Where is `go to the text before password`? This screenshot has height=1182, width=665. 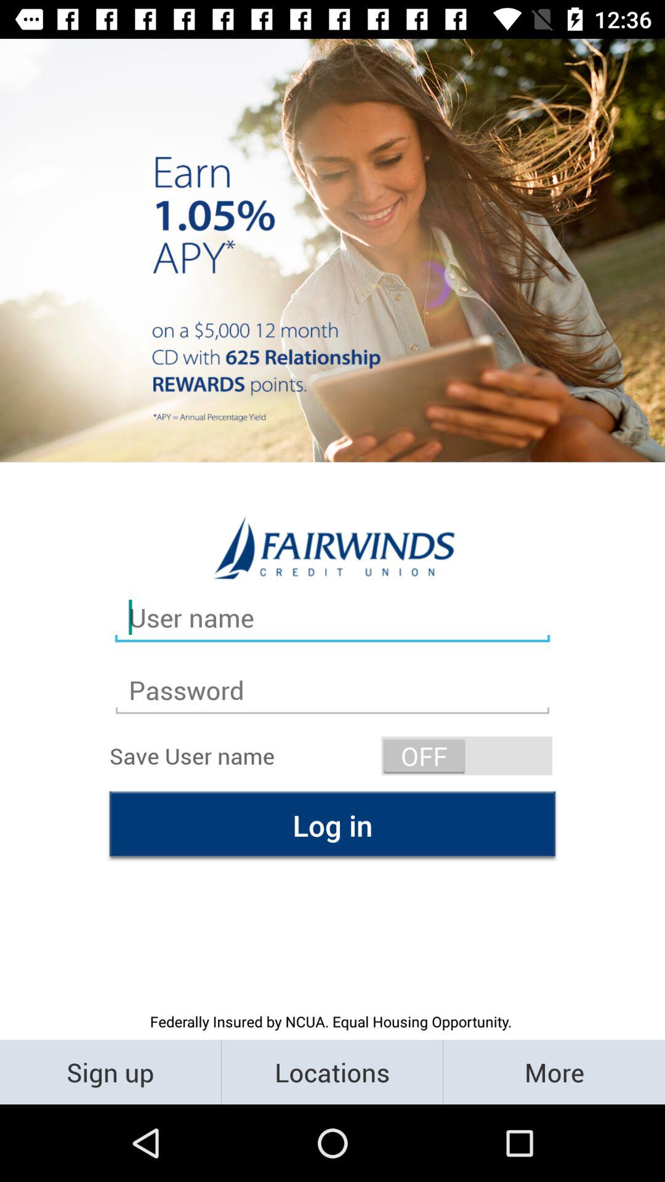 go to the text before password is located at coordinates (332, 618).